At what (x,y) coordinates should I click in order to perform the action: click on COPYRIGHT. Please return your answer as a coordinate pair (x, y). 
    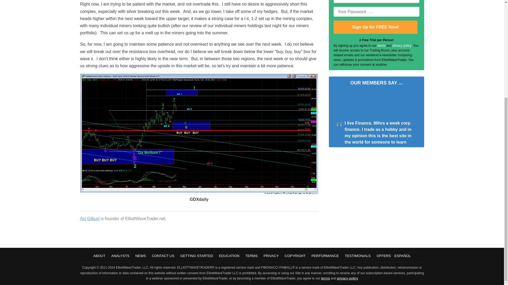
    Looking at the image, I should click on (295, 256).